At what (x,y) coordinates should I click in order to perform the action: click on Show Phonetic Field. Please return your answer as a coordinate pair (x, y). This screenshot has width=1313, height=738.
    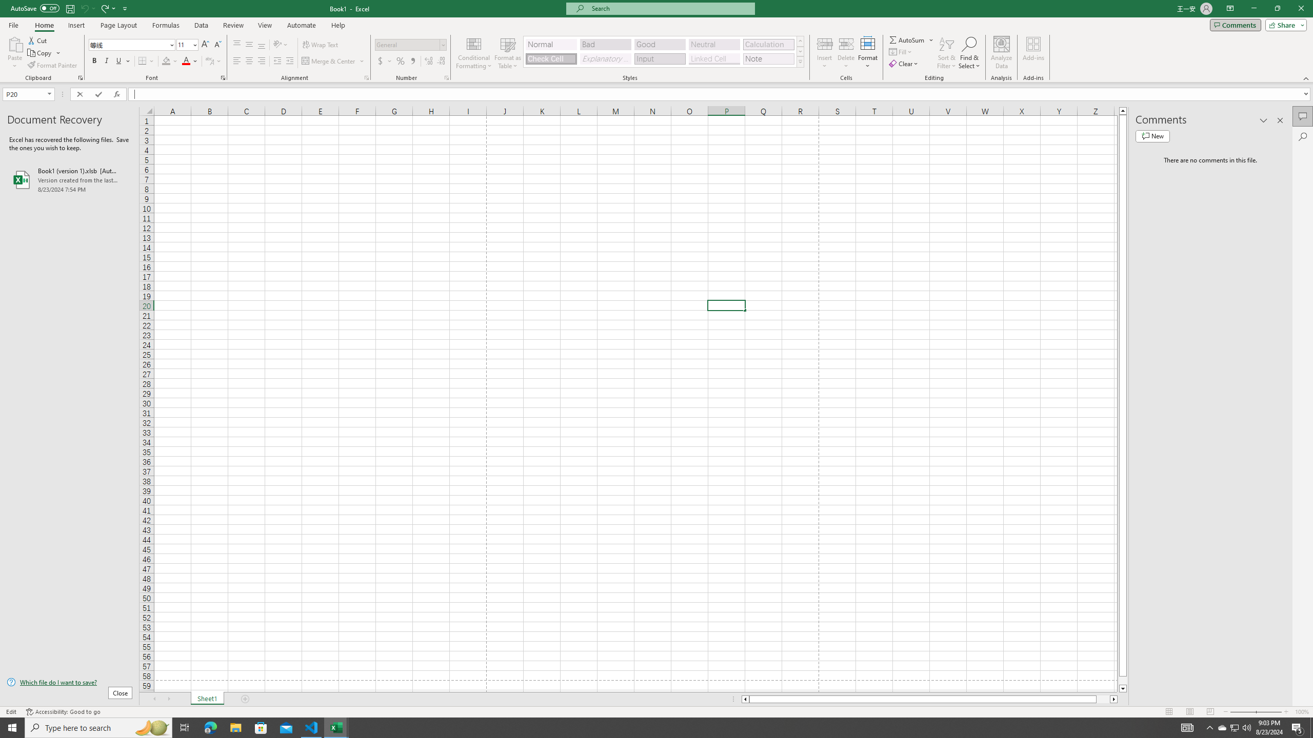
    Looking at the image, I should click on (209, 61).